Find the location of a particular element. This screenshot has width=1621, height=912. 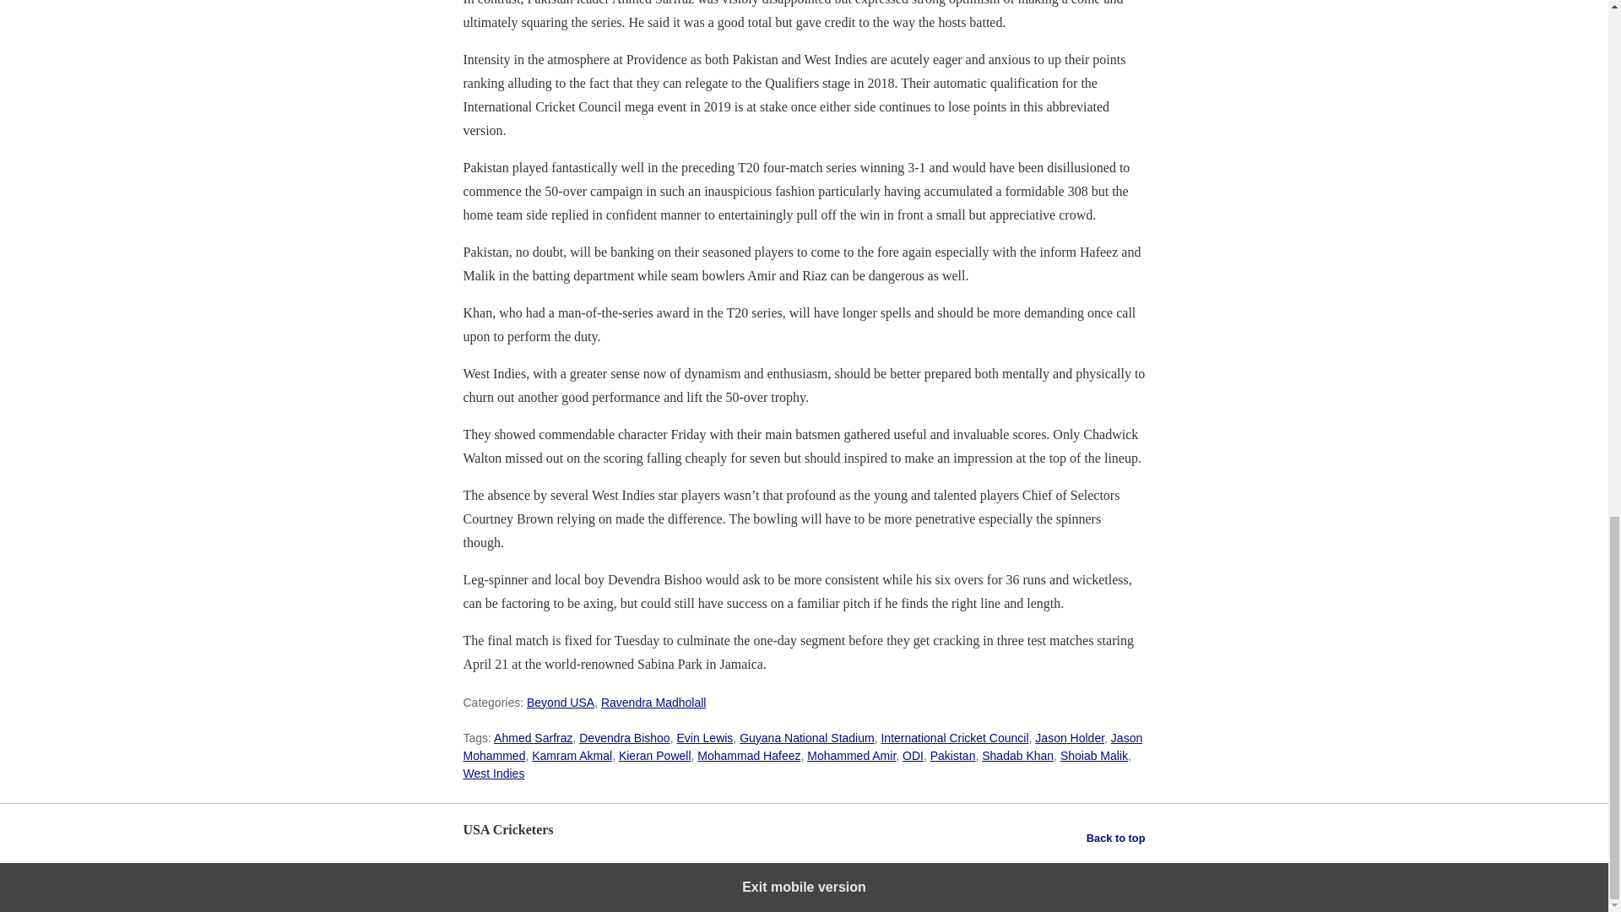

Ahmed Sarfraz is located at coordinates (533, 738).